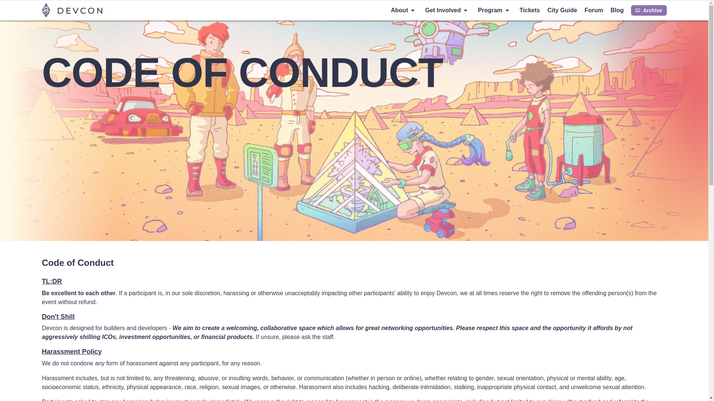  What do you see at coordinates (649, 10) in the screenshot?
I see `Archive` at bounding box center [649, 10].